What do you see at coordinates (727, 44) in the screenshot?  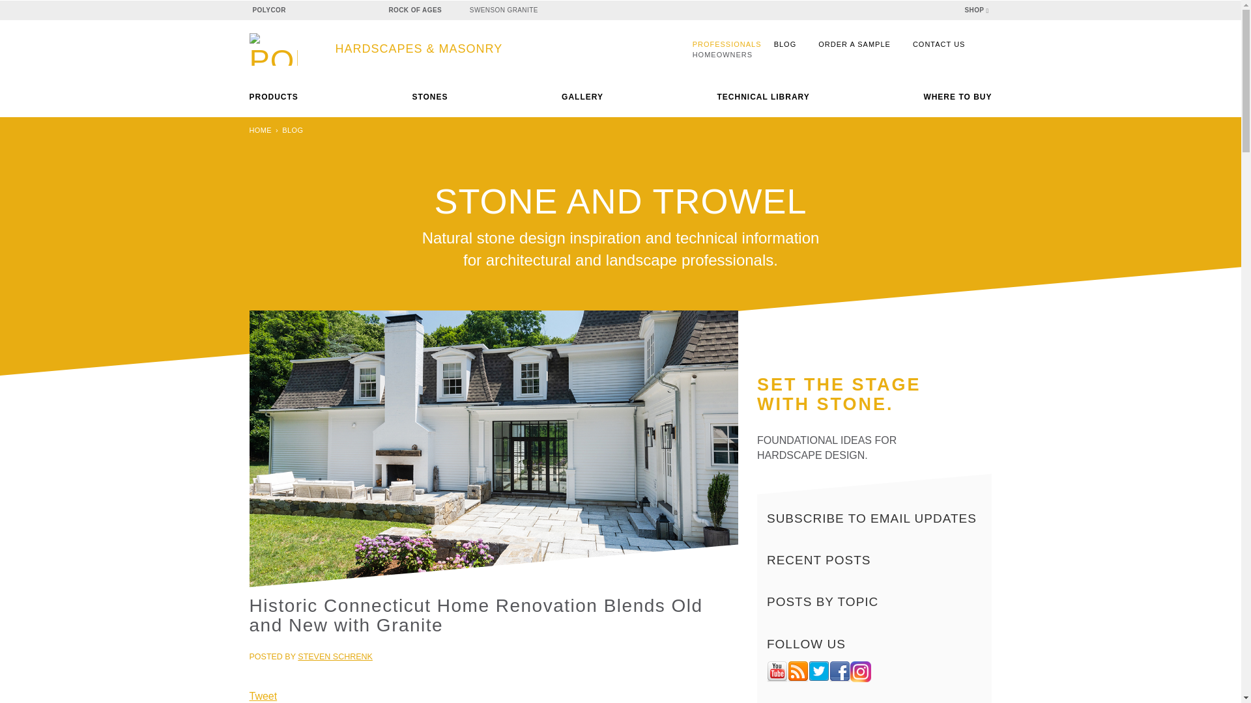 I see `PROFESSIONALS` at bounding box center [727, 44].